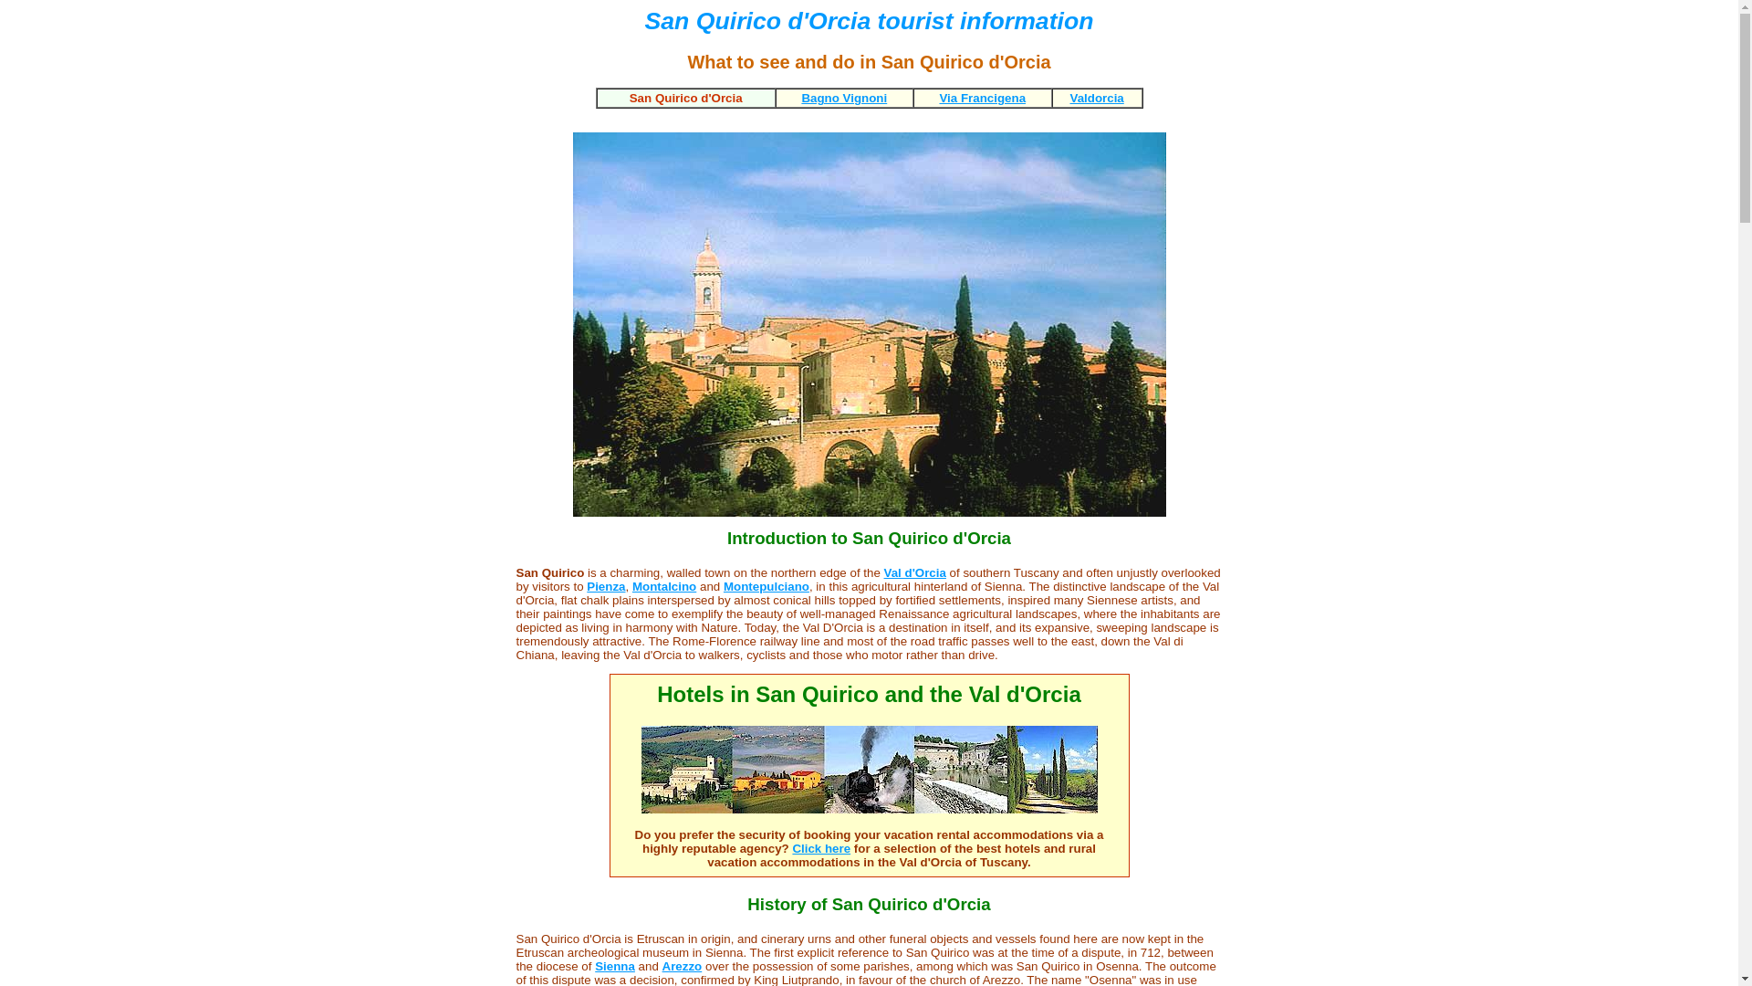 Image resolution: width=1752 pixels, height=986 pixels. Describe the element at coordinates (1095, 98) in the screenshot. I see `Valdorcia` at that location.